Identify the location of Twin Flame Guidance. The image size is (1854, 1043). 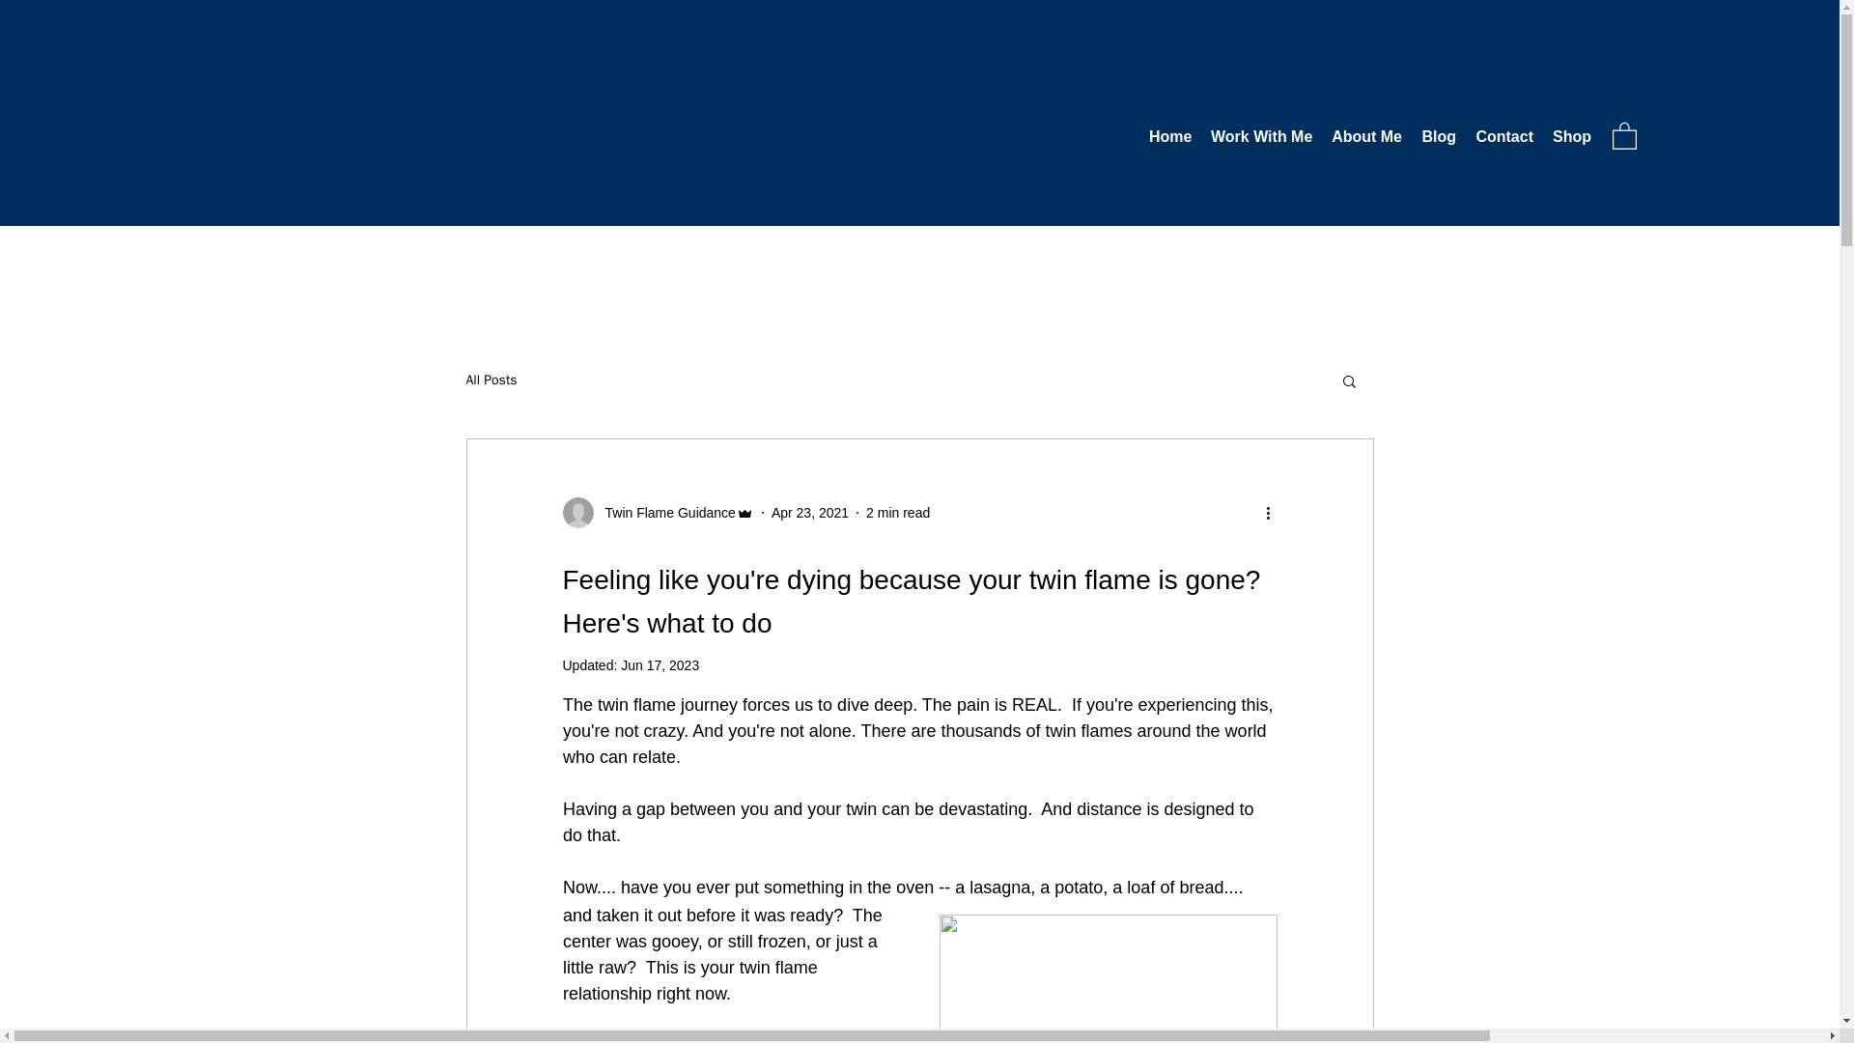
(657, 512).